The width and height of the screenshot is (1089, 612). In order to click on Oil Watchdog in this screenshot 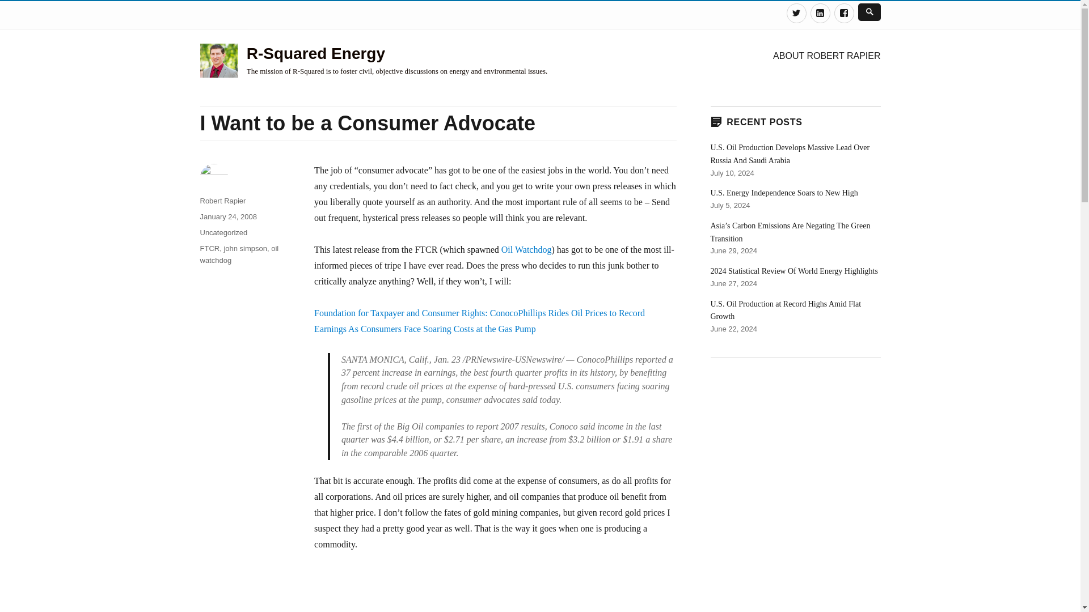, I will do `click(526, 249)`.